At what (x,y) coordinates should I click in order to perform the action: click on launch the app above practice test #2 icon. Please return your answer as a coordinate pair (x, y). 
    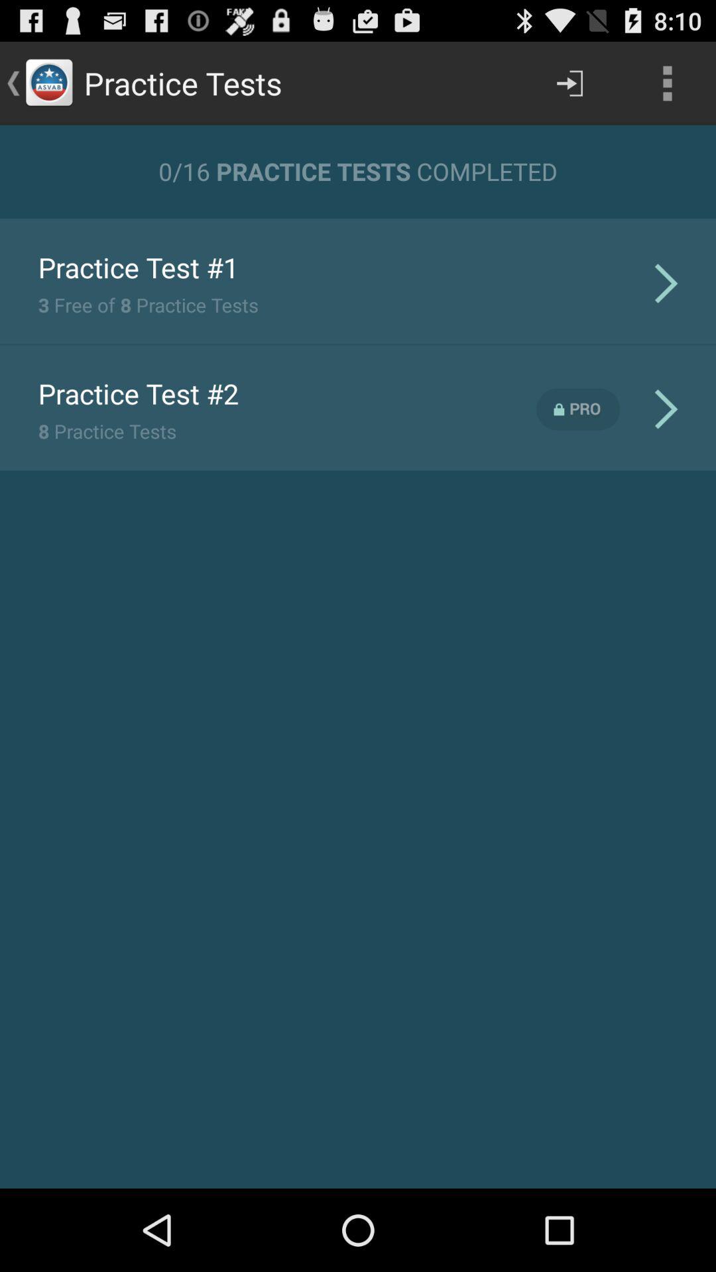
    Looking at the image, I should click on (148, 305).